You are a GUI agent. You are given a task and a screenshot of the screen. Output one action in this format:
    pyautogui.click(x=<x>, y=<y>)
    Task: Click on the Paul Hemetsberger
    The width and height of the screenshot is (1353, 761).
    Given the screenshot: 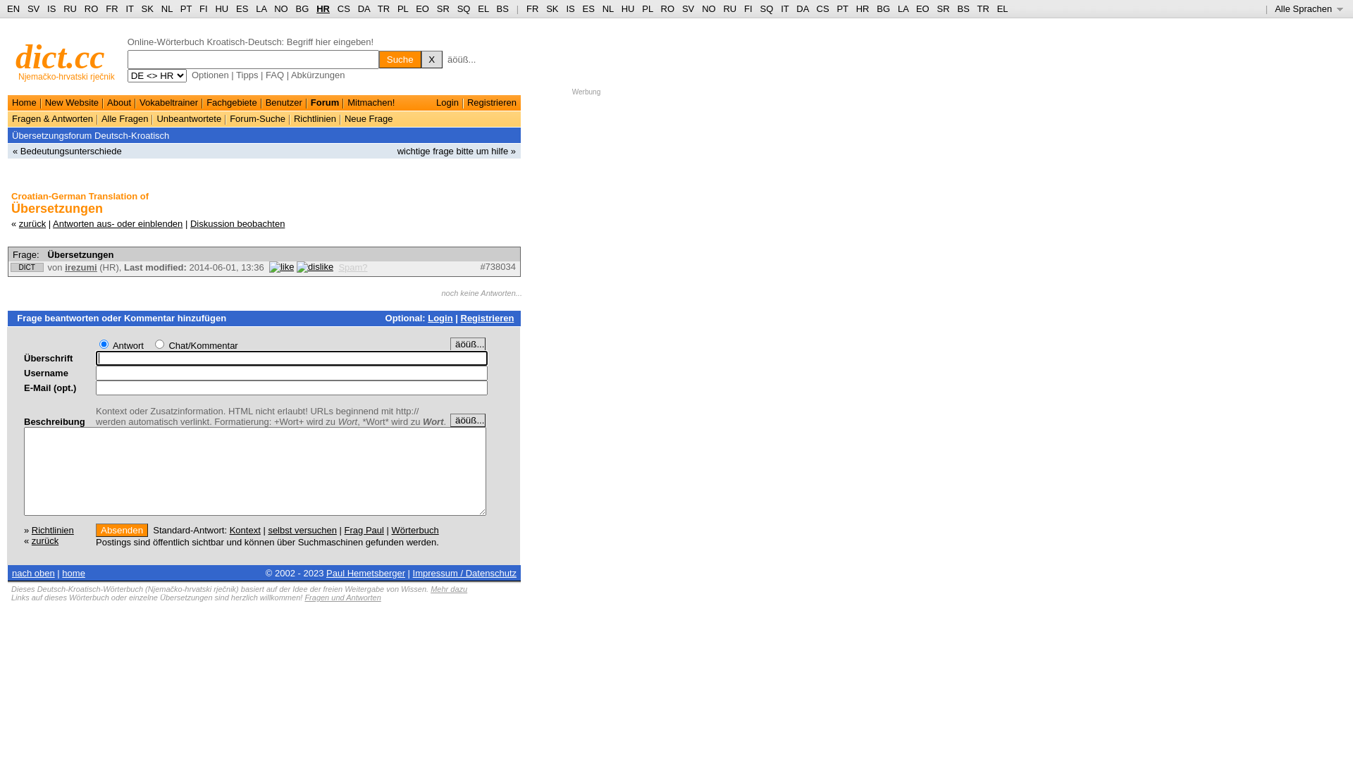 What is the action you would take?
    pyautogui.click(x=366, y=574)
    